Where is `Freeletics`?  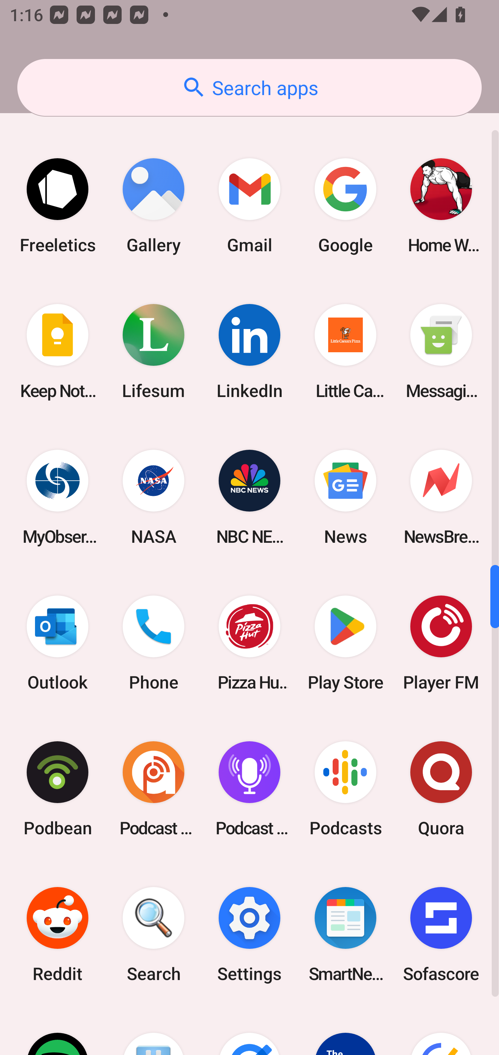 Freeletics is located at coordinates (58, 205).